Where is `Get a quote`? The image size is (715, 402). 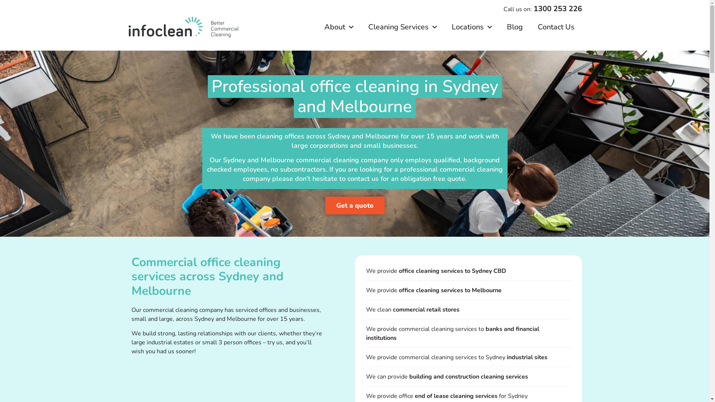
Get a quote is located at coordinates (355, 205).